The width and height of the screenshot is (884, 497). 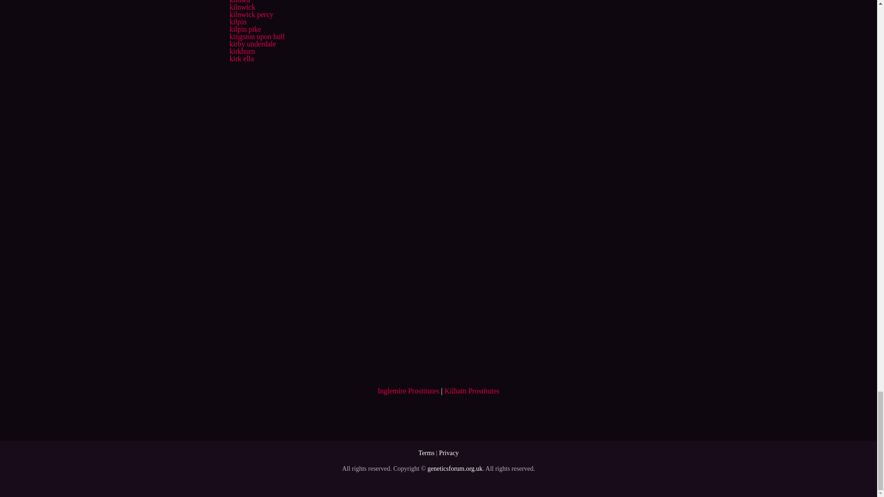 What do you see at coordinates (242, 6) in the screenshot?
I see `kilnwick` at bounding box center [242, 6].